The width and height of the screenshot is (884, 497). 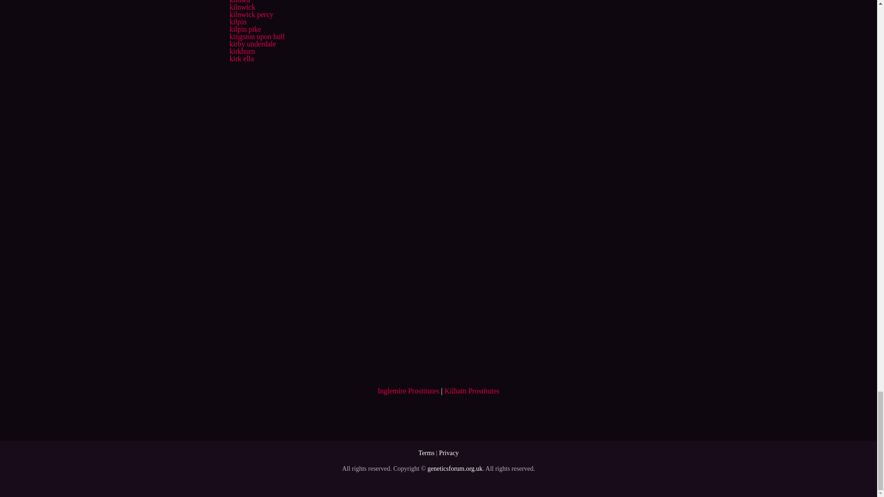 What do you see at coordinates (242, 6) in the screenshot?
I see `kilnwick` at bounding box center [242, 6].